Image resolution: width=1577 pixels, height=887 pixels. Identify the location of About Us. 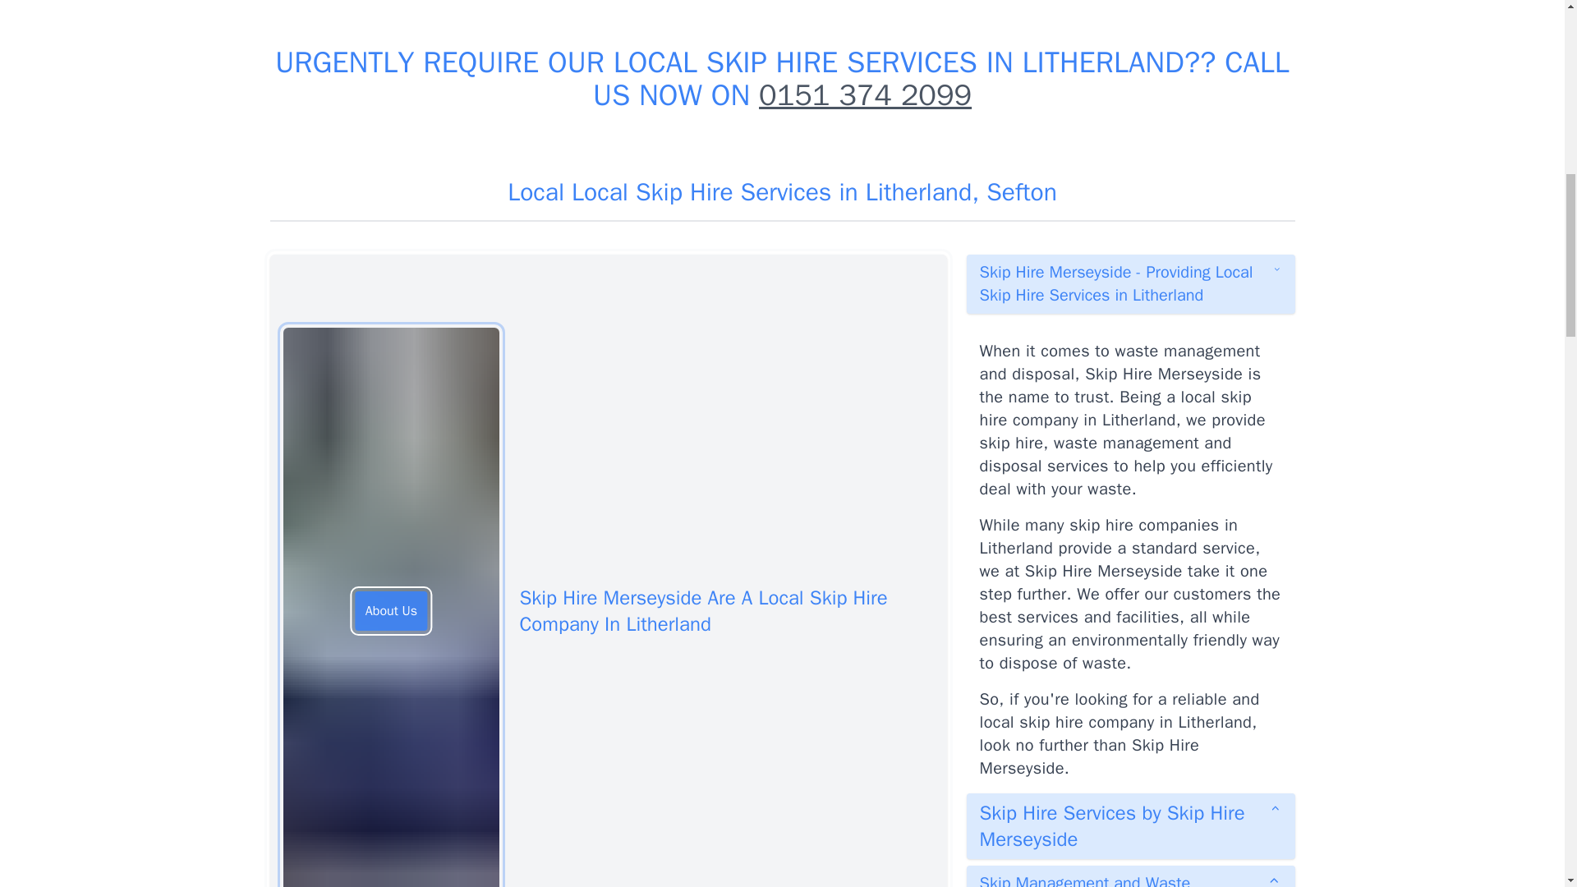
(391, 611).